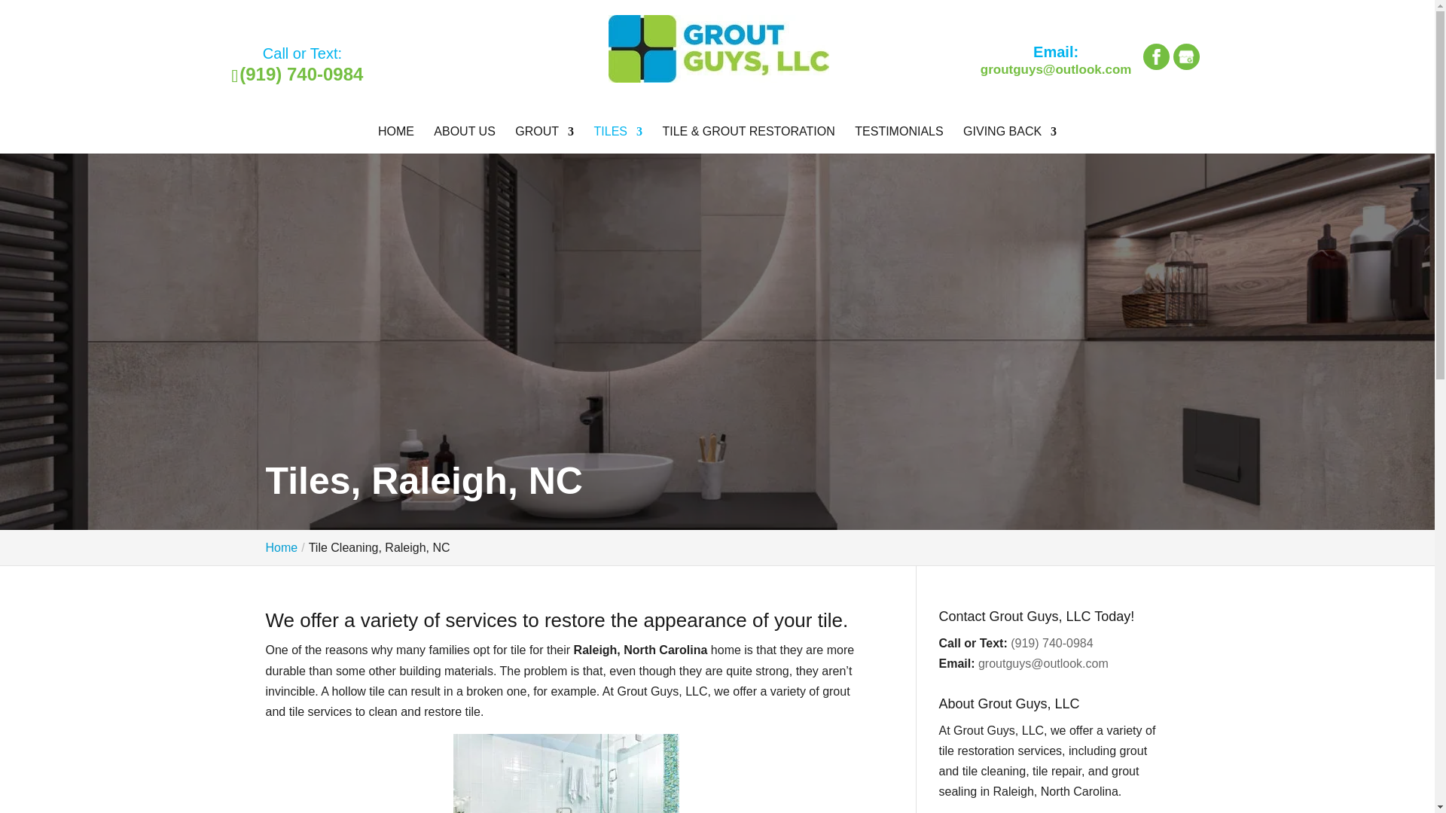  What do you see at coordinates (1009, 140) in the screenshot?
I see `GIVING BACK` at bounding box center [1009, 140].